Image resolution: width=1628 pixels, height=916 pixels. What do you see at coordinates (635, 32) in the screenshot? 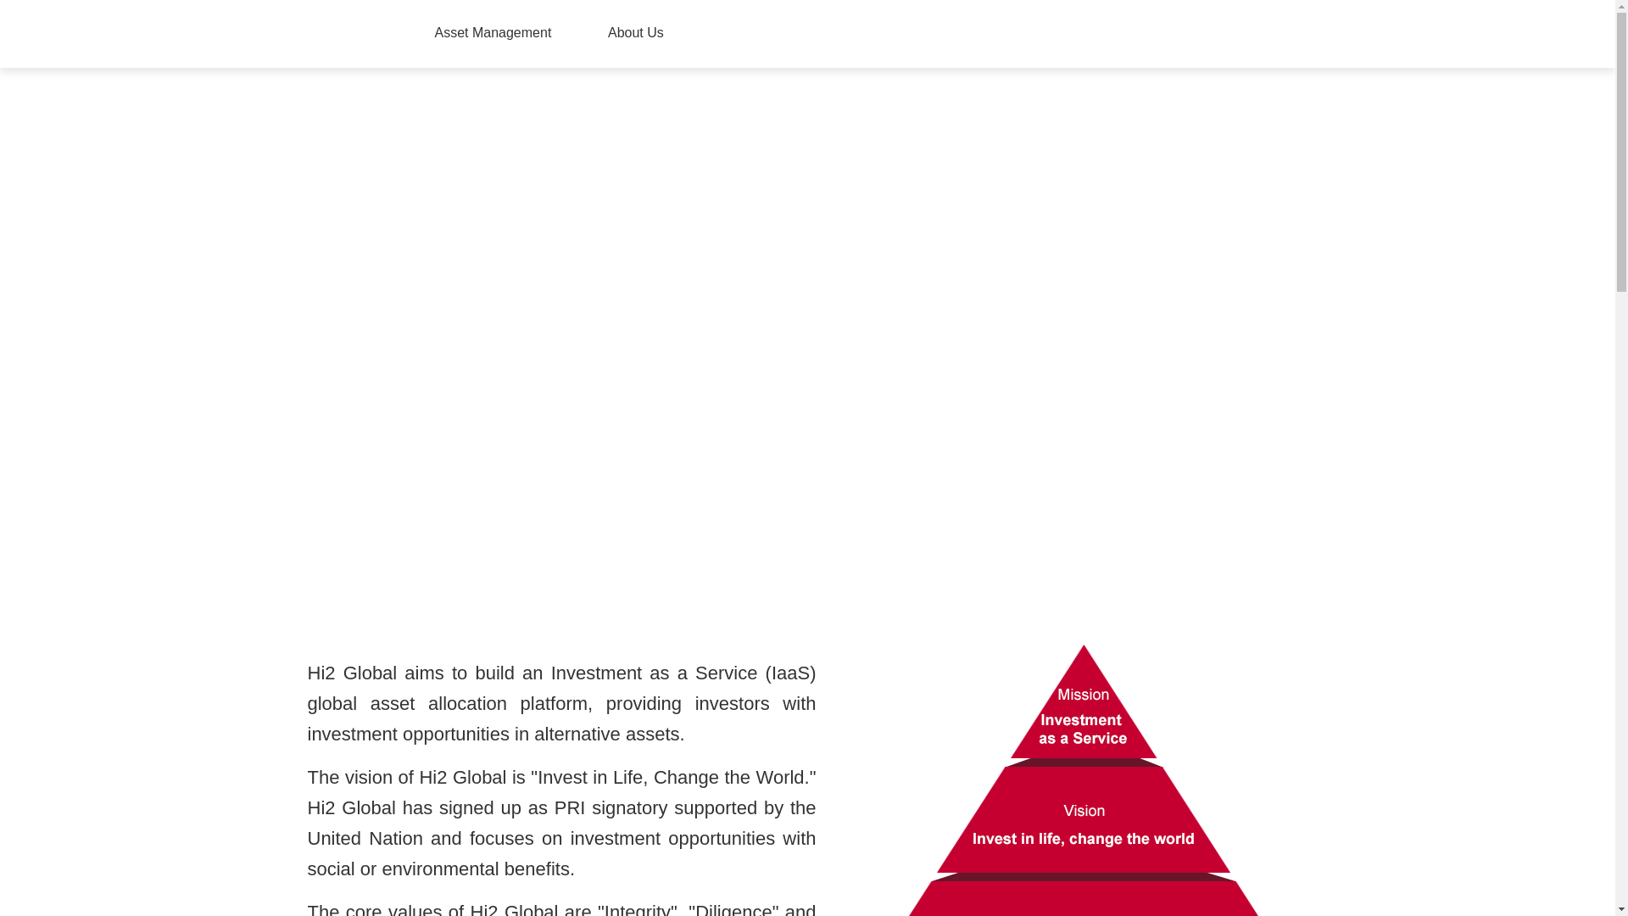
I see `About Us` at bounding box center [635, 32].